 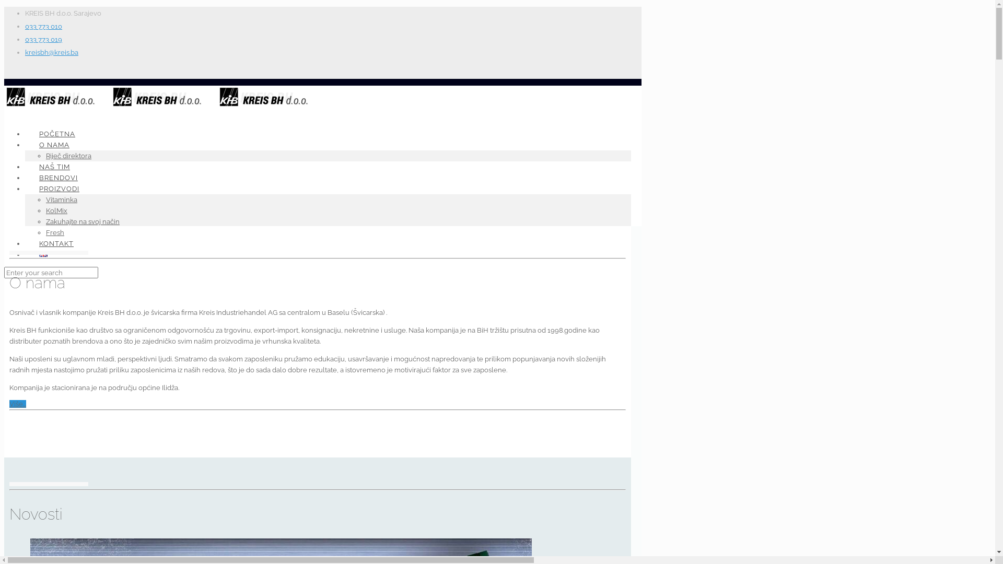 What do you see at coordinates (60, 189) in the screenshot?
I see `PROIZVODI` at bounding box center [60, 189].